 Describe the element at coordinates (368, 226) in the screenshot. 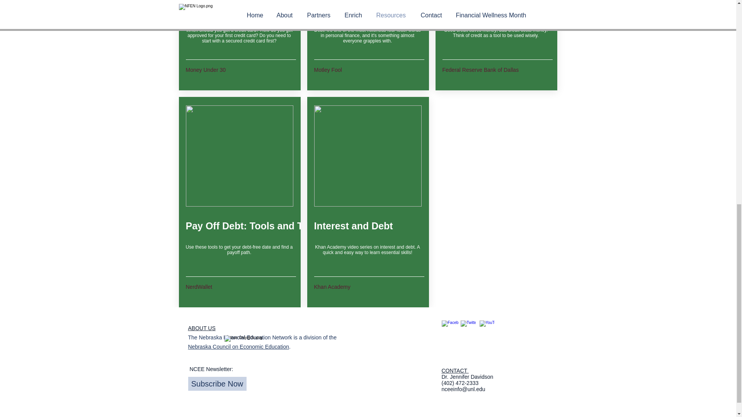

I see `Interest and Debt` at that location.